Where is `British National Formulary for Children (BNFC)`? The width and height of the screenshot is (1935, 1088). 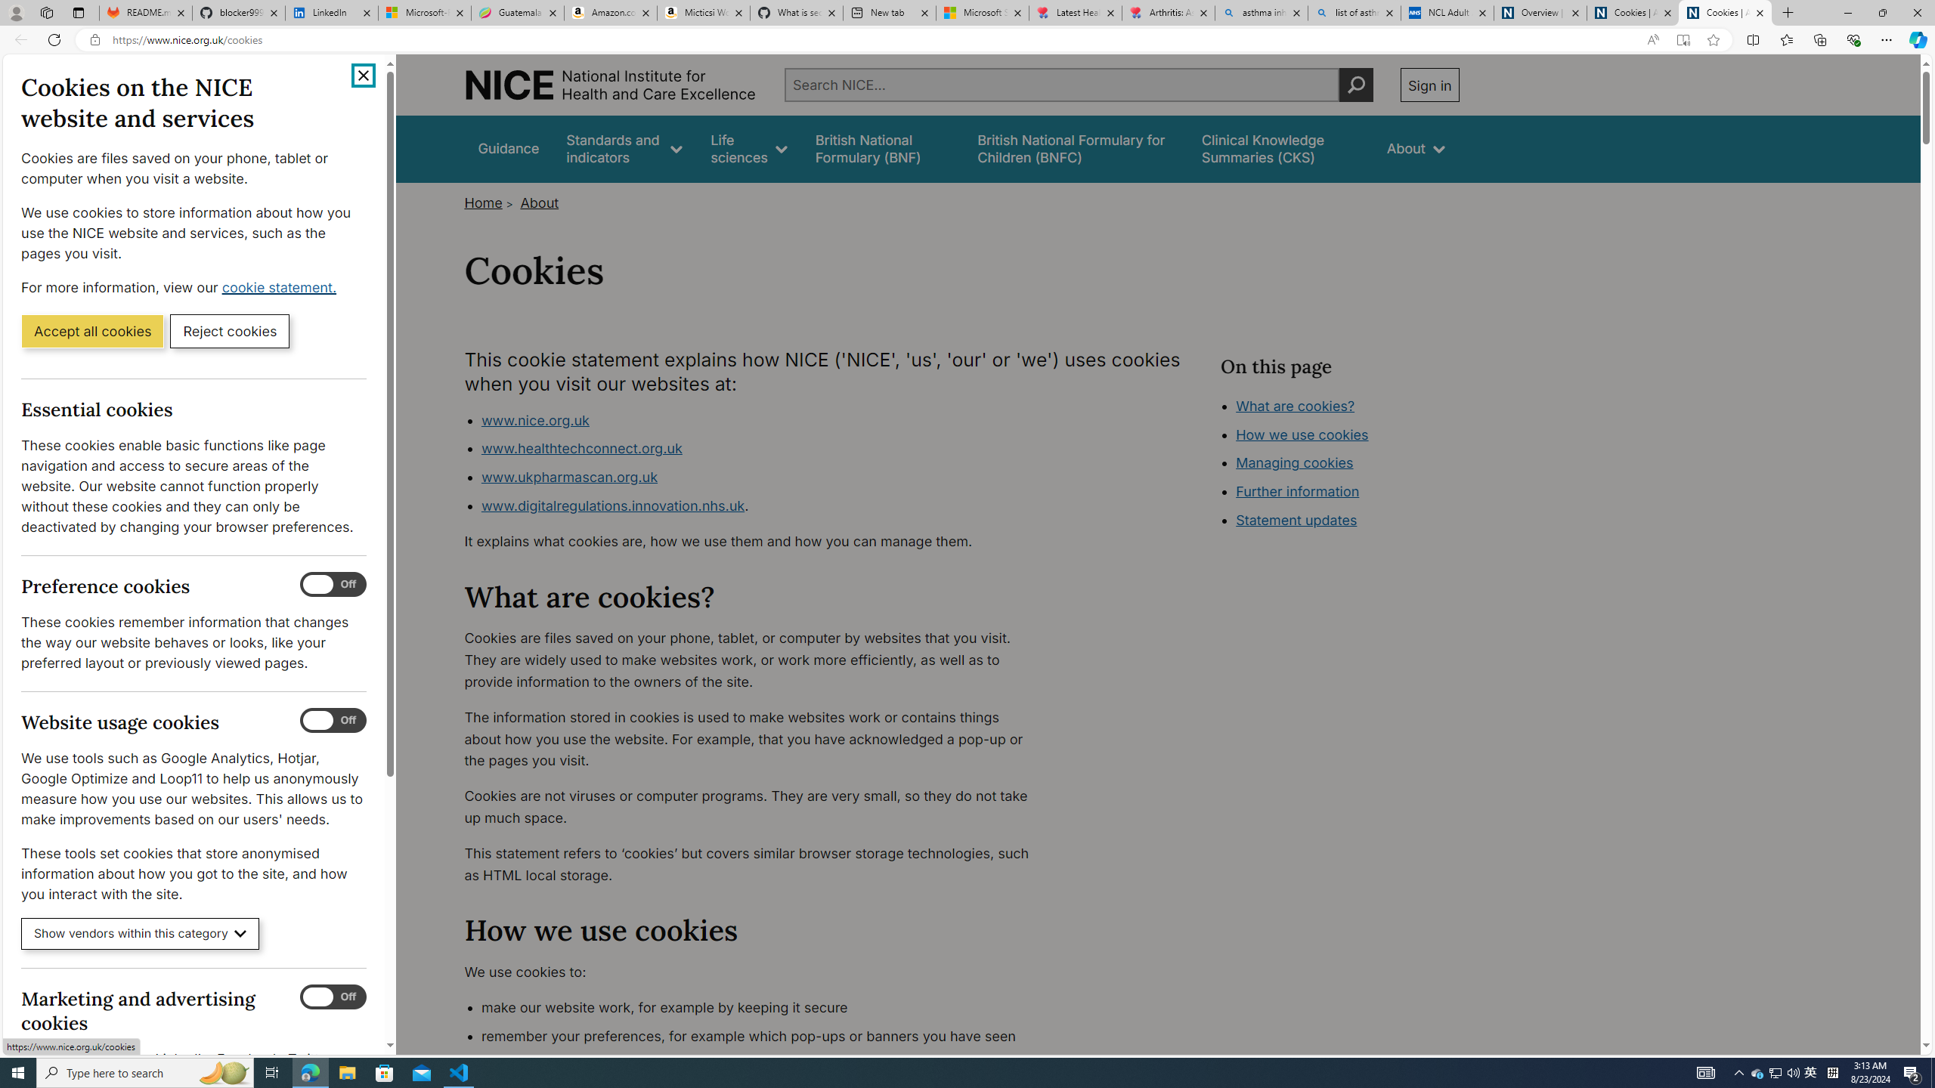 British National Formulary for Children (BNFC) is located at coordinates (1075, 148).